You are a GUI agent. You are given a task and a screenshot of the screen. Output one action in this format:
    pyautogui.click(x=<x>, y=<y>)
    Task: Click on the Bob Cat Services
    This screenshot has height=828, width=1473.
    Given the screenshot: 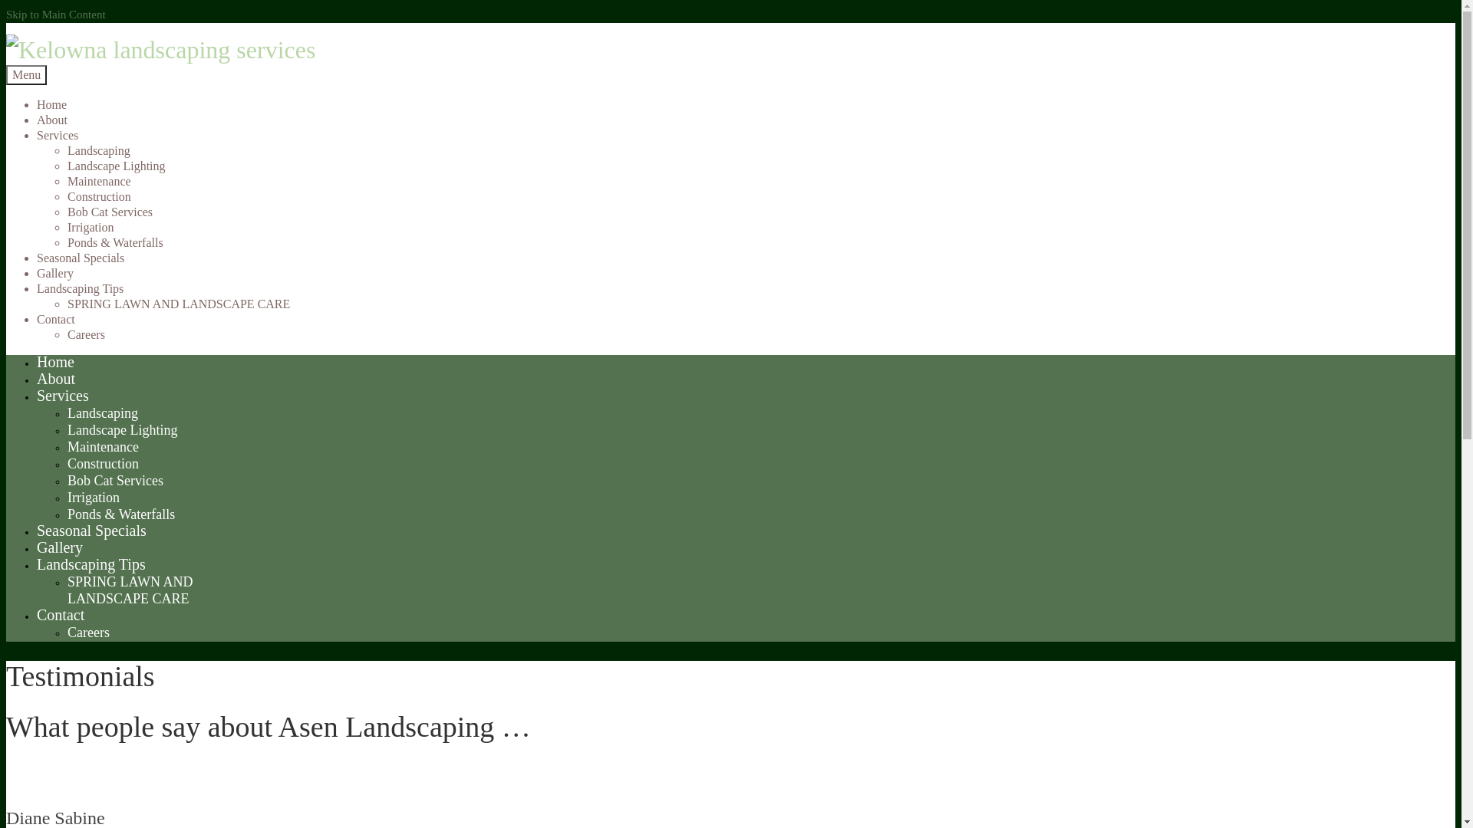 What is the action you would take?
    pyautogui.click(x=115, y=481)
    